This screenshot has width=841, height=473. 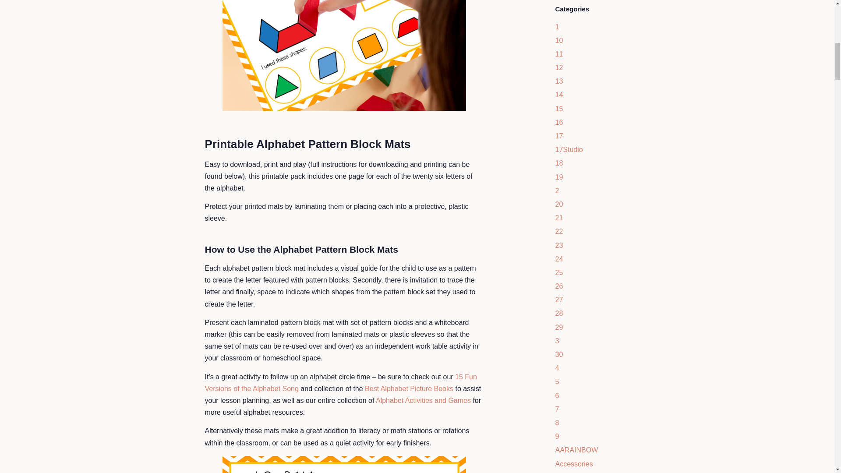 What do you see at coordinates (559, 67) in the screenshot?
I see `Show articles tagged 12` at bounding box center [559, 67].